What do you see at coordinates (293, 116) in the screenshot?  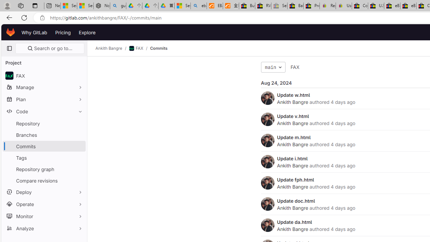 I see `Update v.html` at bounding box center [293, 116].